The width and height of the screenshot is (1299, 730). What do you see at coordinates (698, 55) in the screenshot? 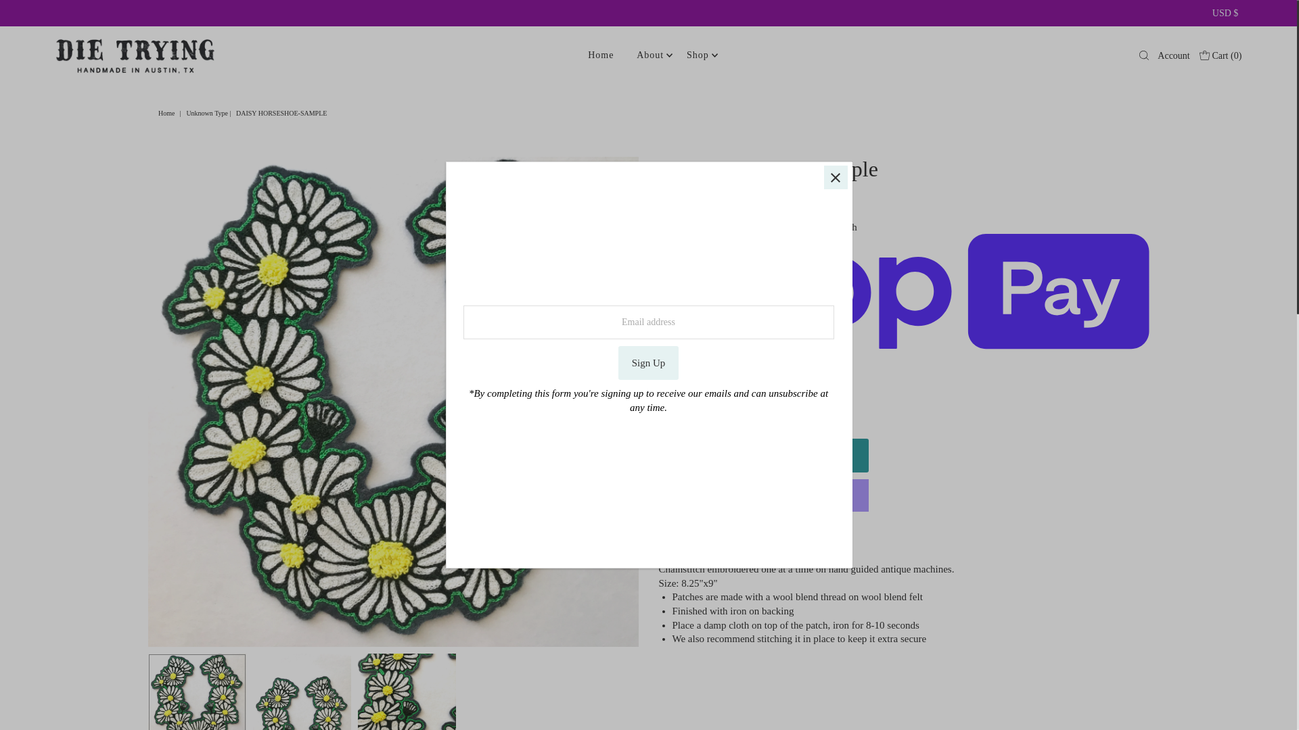
I see `Shop` at bounding box center [698, 55].